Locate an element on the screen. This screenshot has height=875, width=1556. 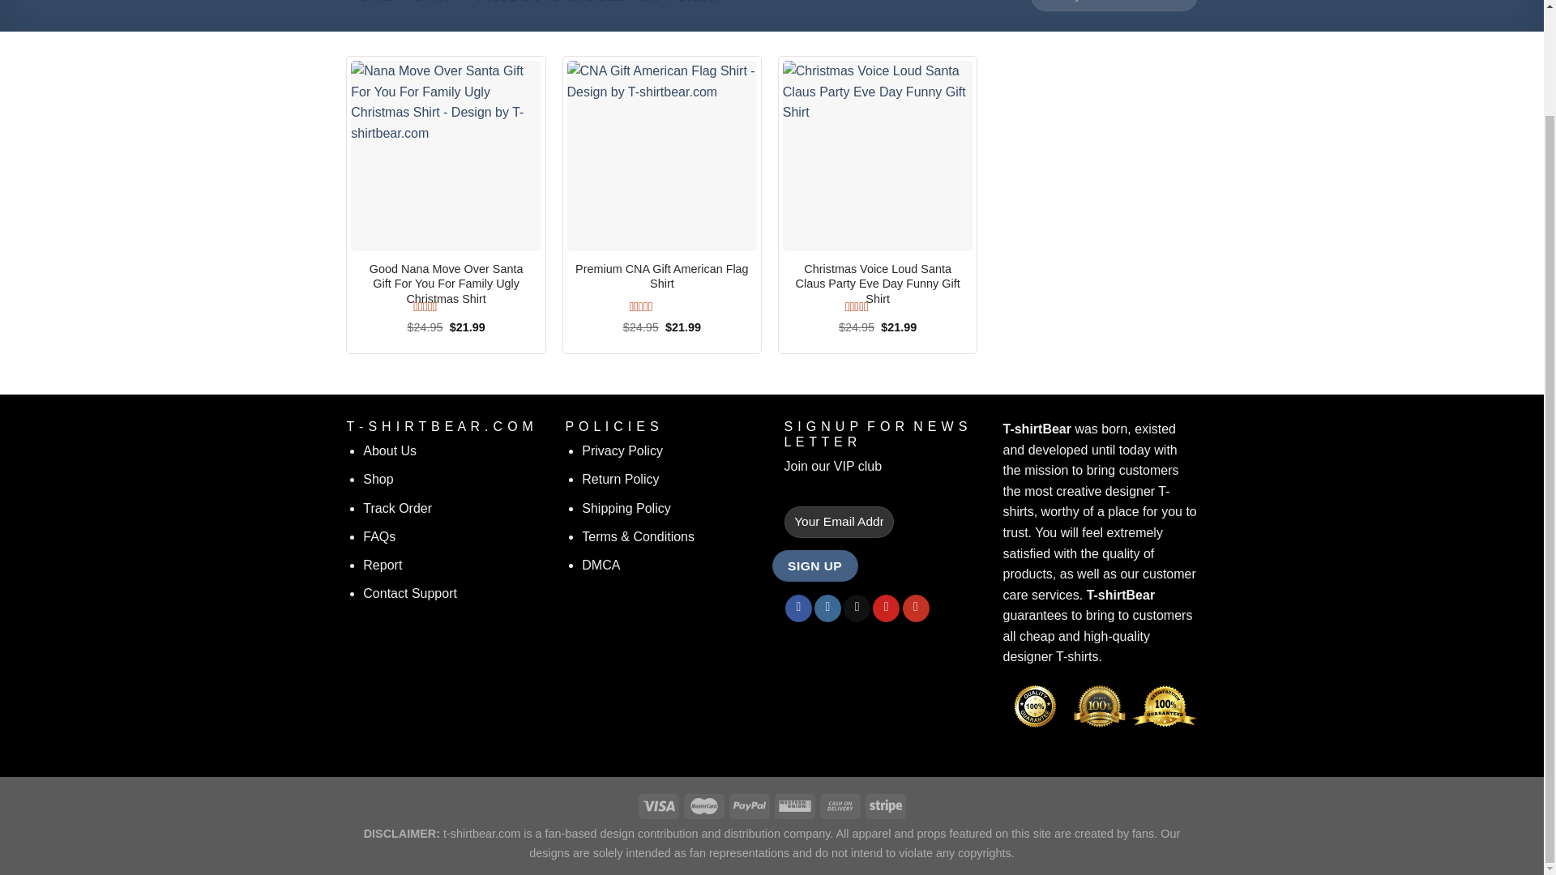
SHOP is located at coordinates (433, 2).